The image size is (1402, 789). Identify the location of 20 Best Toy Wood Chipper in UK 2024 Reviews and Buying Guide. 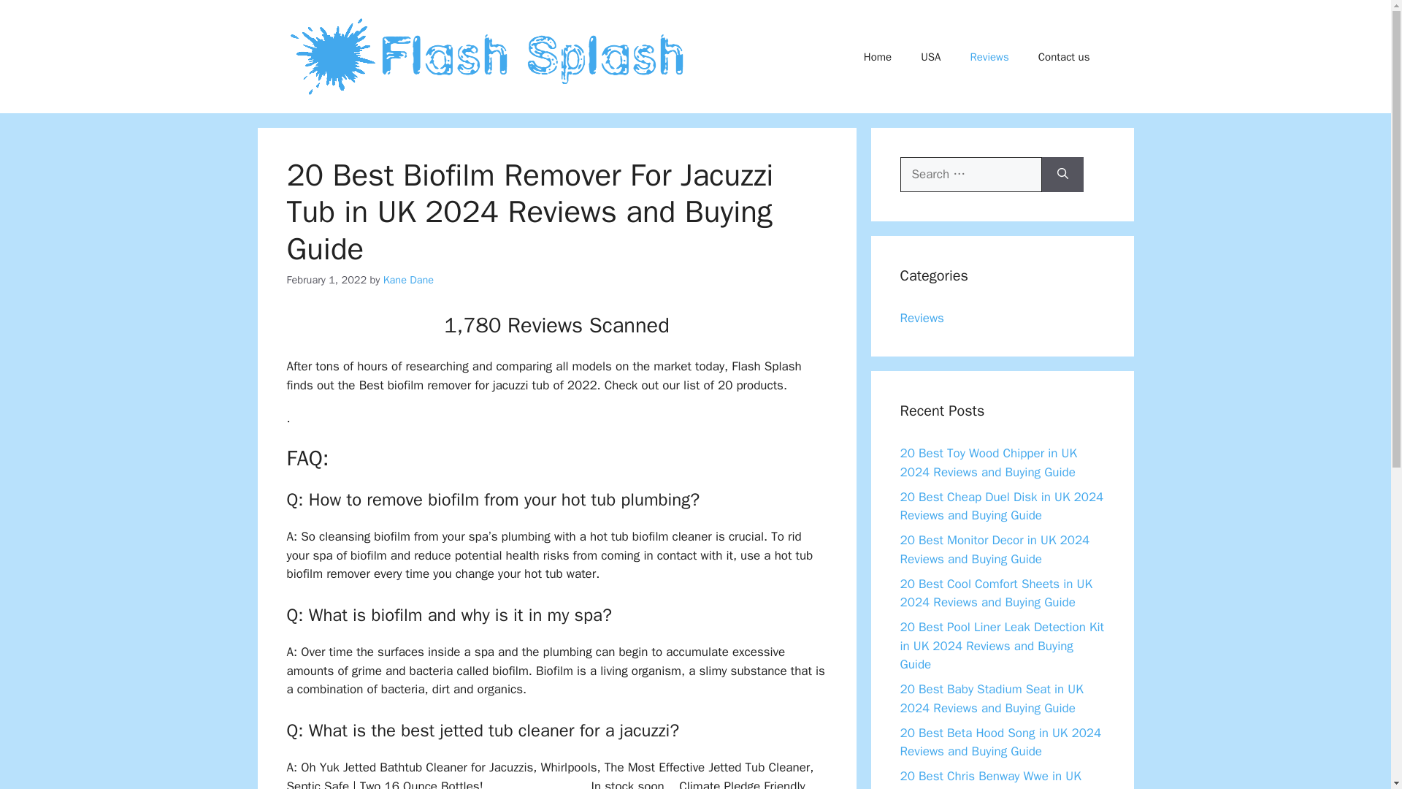
(988, 462).